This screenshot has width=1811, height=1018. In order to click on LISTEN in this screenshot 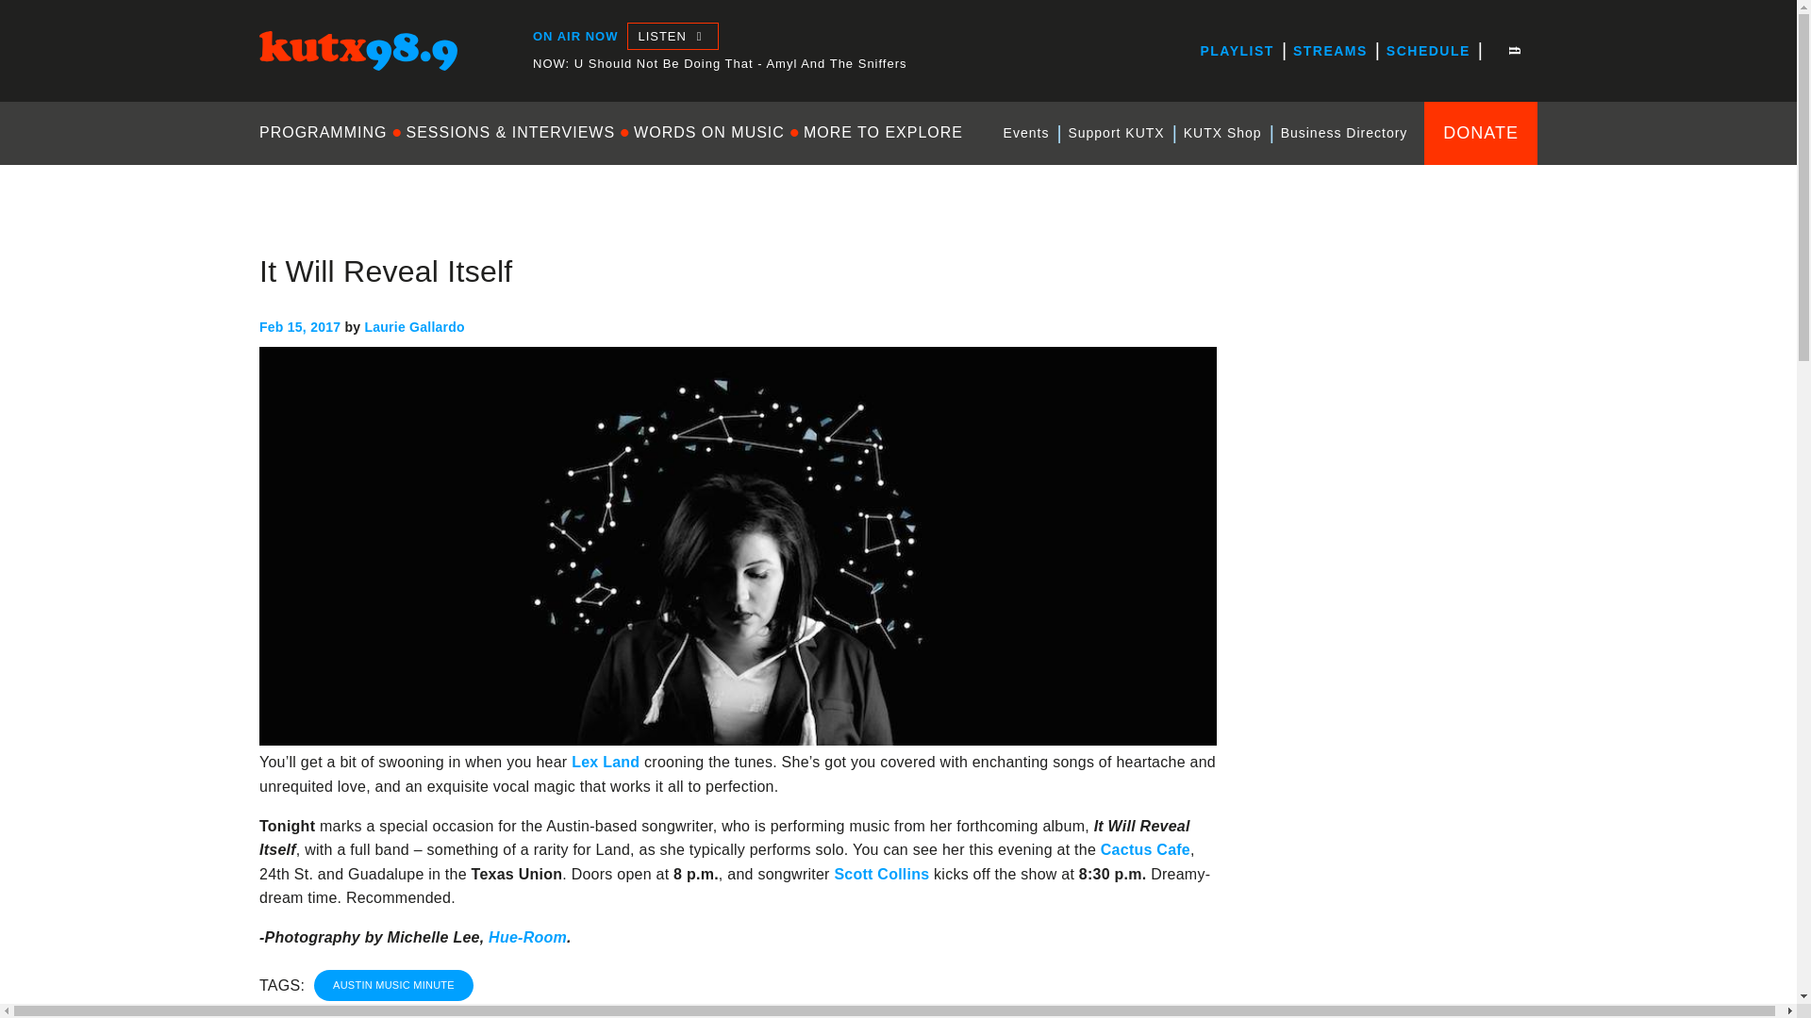, I will do `click(672, 36)`.